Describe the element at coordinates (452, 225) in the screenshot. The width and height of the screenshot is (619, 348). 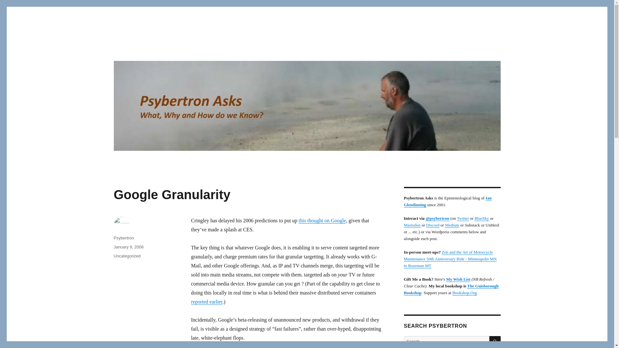
I see `Medium` at that location.